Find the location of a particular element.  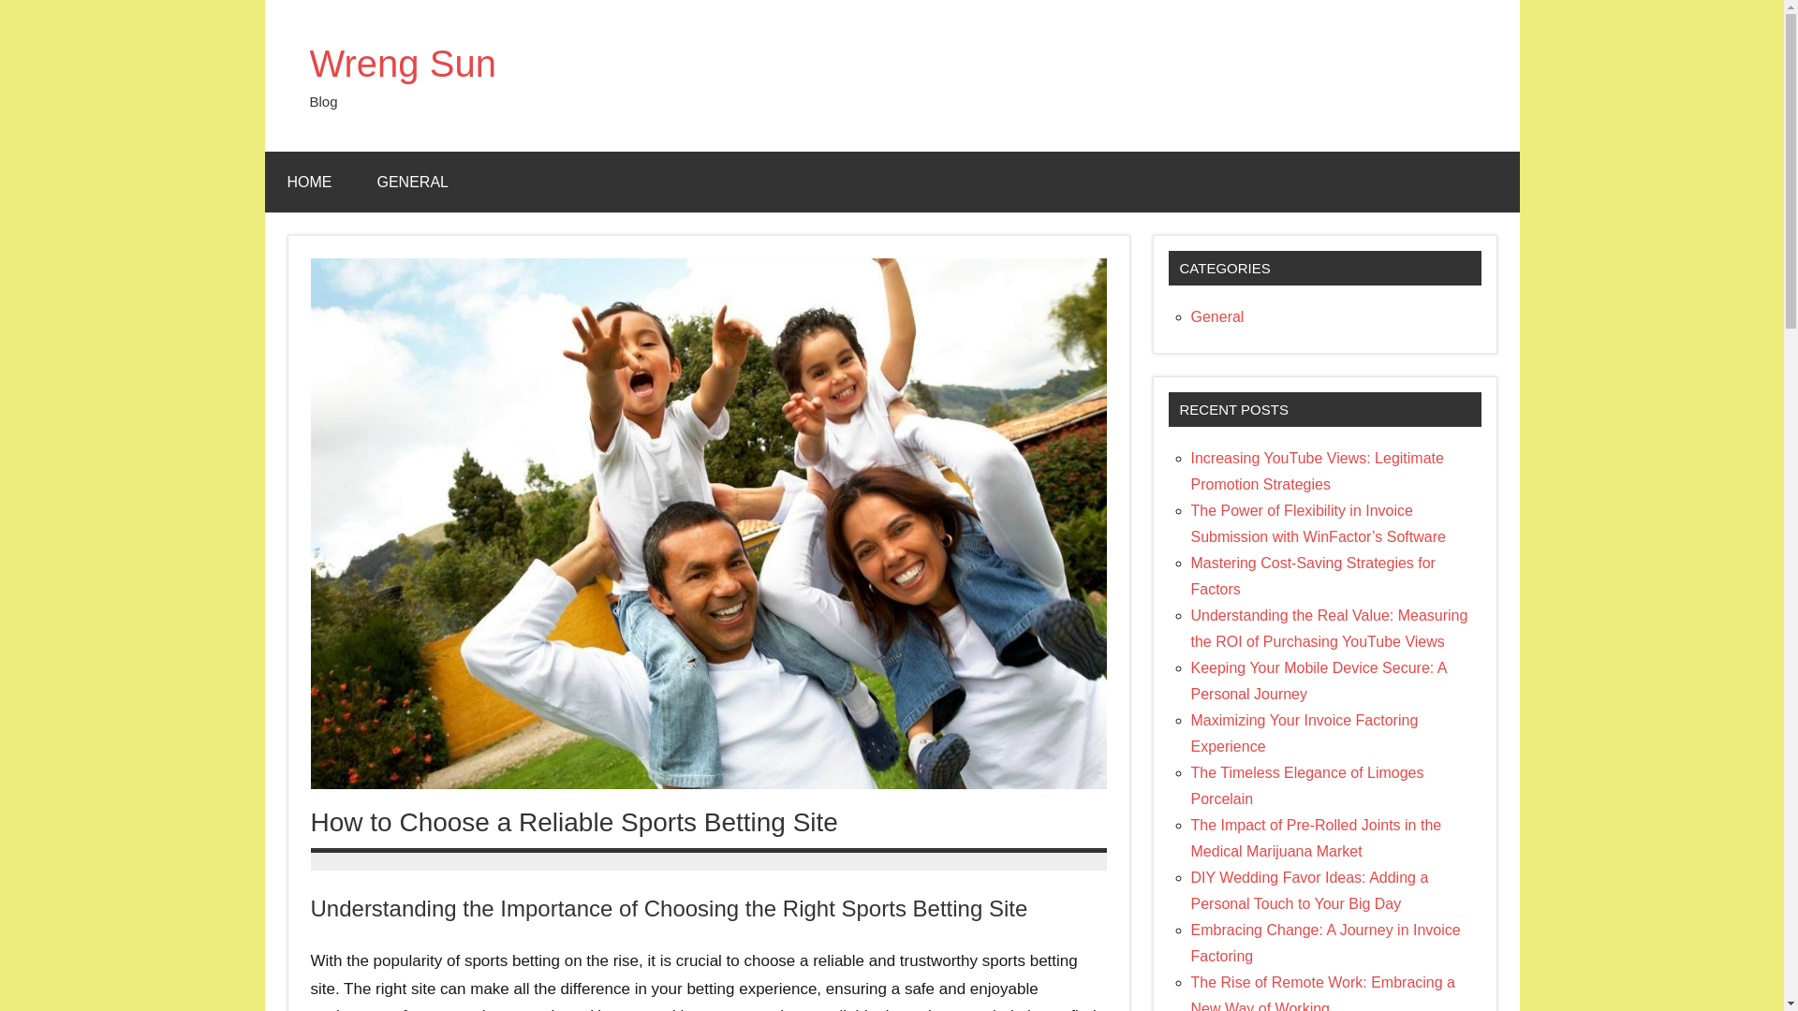

Mastering Cost-Saving Strategies for Factors is located at coordinates (1313, 576).